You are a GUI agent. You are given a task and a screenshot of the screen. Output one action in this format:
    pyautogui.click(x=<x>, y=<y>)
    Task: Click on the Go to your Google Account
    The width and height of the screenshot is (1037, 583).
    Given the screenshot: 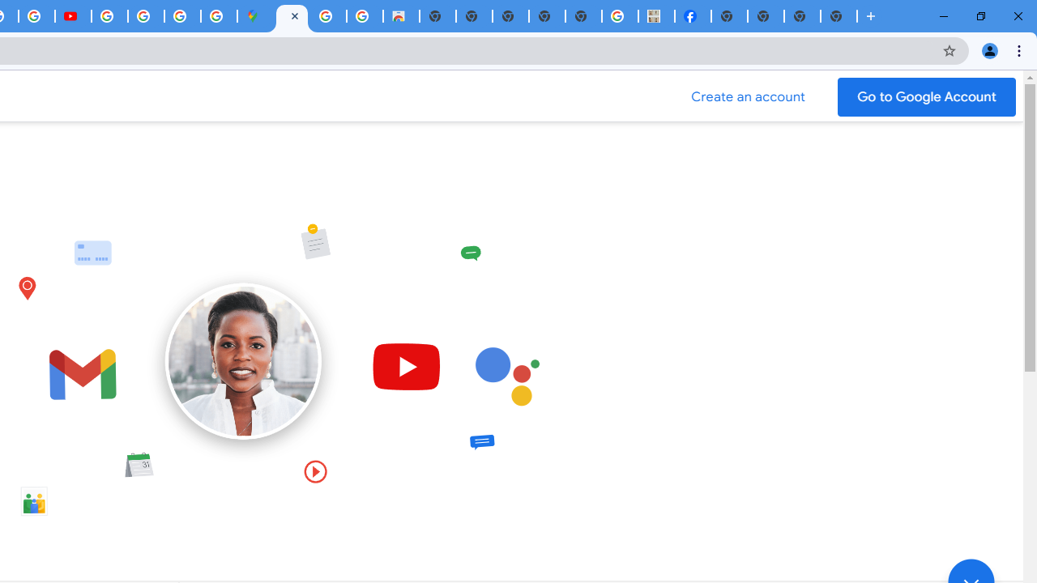 What is the action you would take?
    pyautogui.click(x=927, y=97)
    